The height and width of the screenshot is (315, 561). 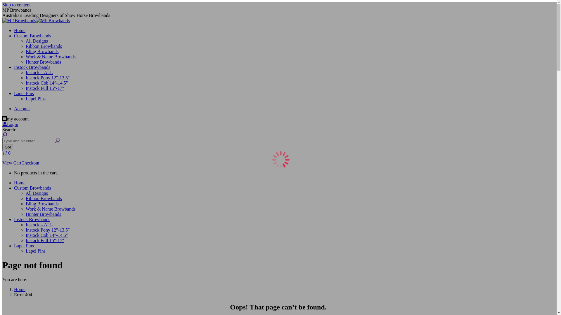 What do you see at coordinates (44, 46) in the screenshot?
I see `Ribbon Browbands` at bounding box center [44, 46].